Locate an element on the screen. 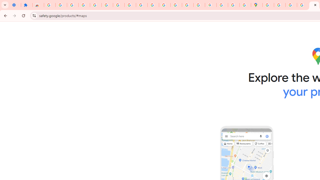  Settings - On startup is located at coordinates (15, 5).